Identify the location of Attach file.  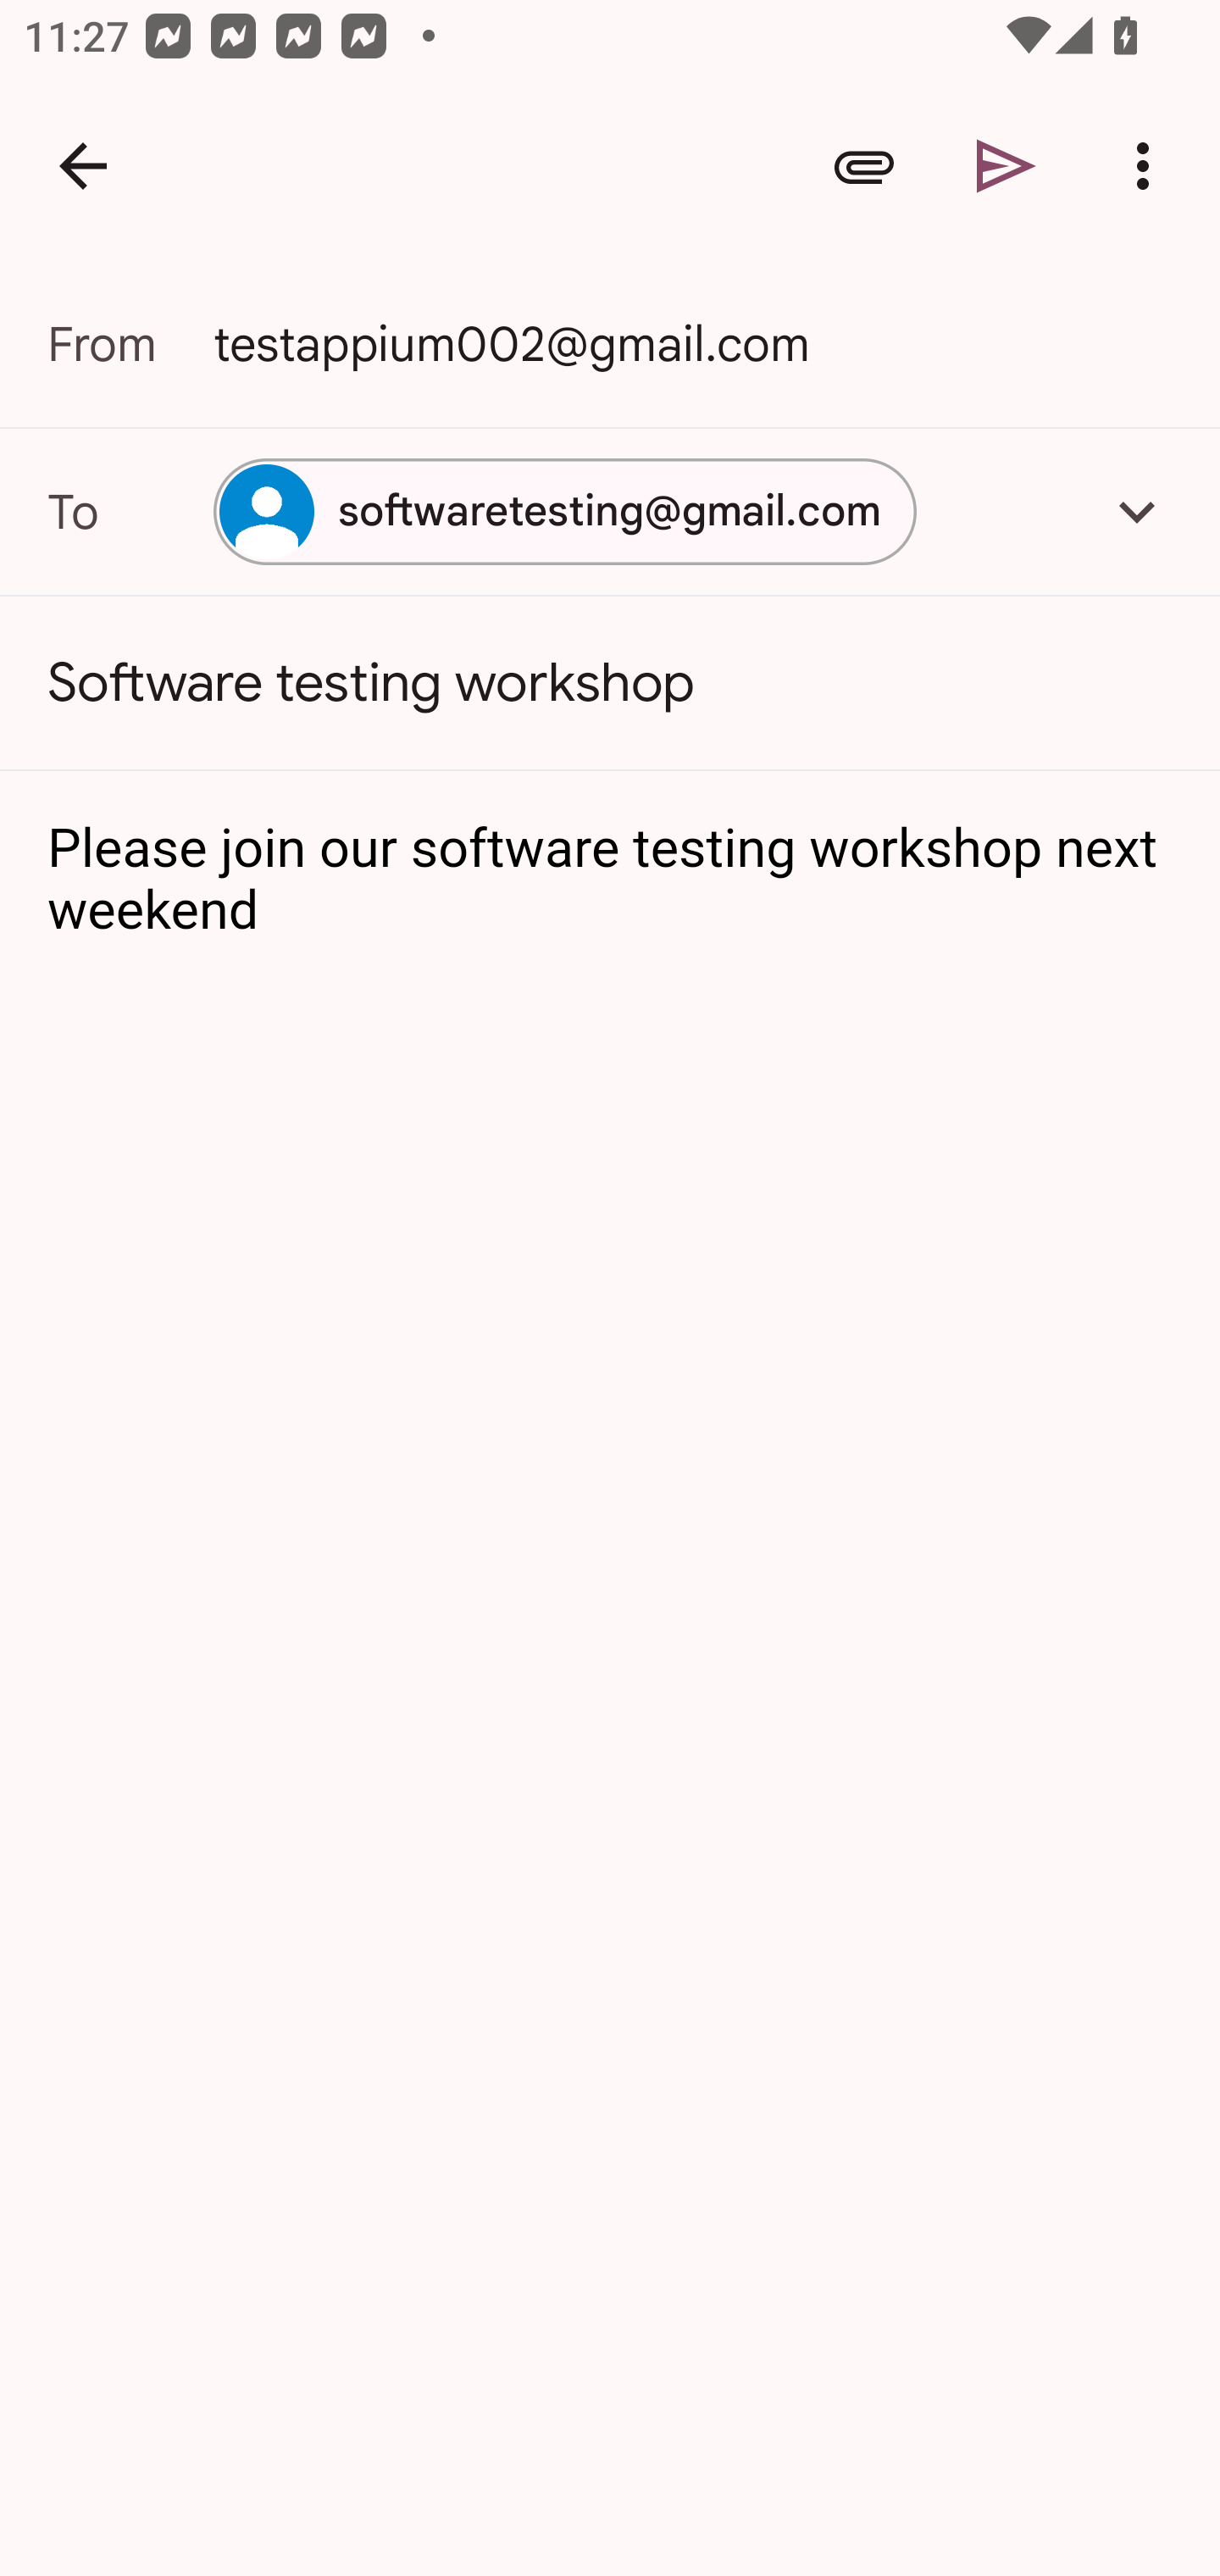
(864, 166).